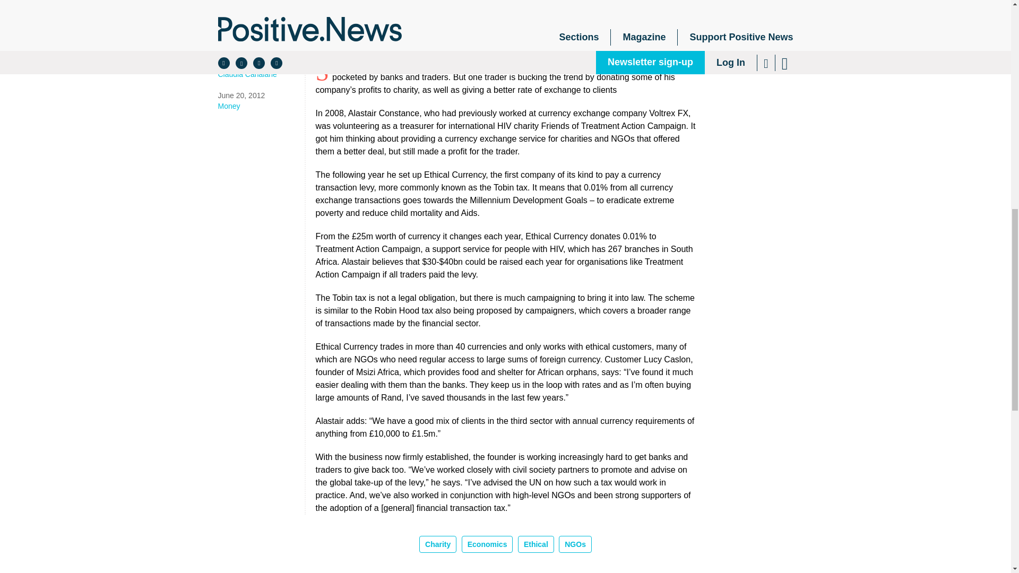 The image size is (1019, 573). Describe the element at coordinates (487, 544) in the screenshot. I see `Economics` at that location.